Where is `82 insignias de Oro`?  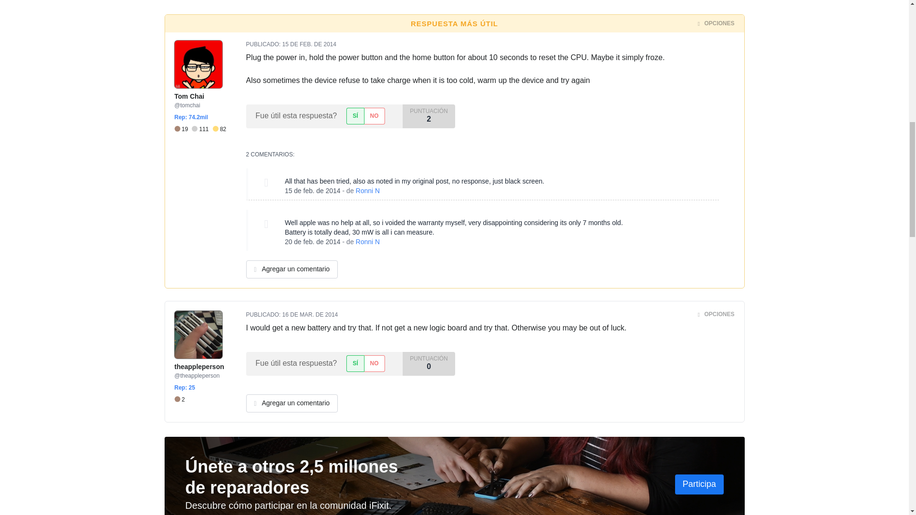 82 insignias de Oro is located at coordinates (219, 129).